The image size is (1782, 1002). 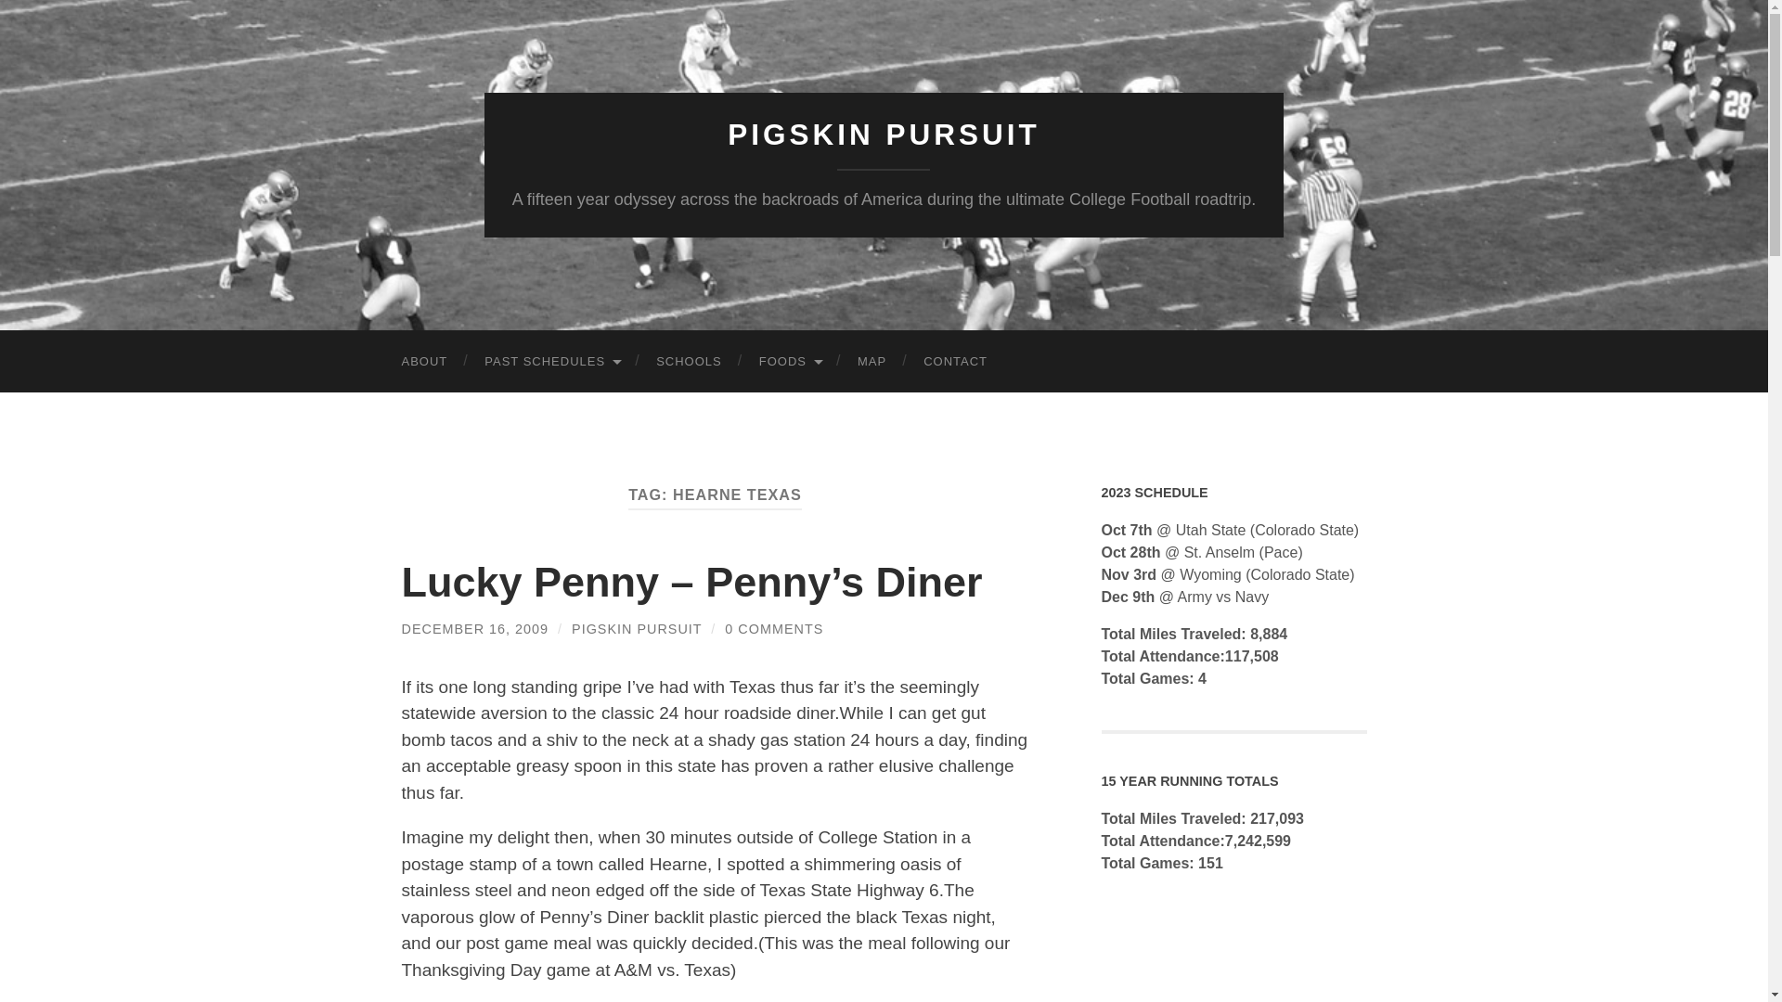 What do you see at coordinates (884, 135) in the screenshot?
I see `PIGSKIN PURSUIT` at bounding box center [884, 135].